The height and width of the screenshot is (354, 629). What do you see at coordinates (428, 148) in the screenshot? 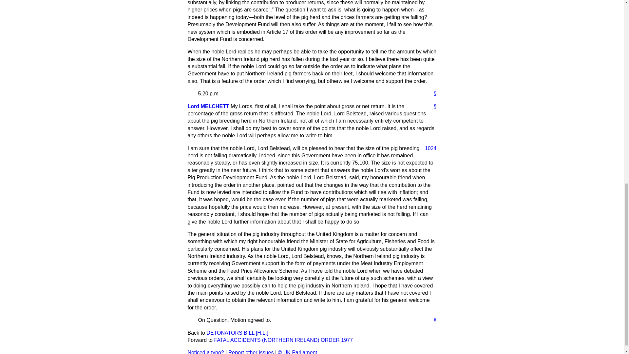
I see `1024` at bounding box center [428, 148].